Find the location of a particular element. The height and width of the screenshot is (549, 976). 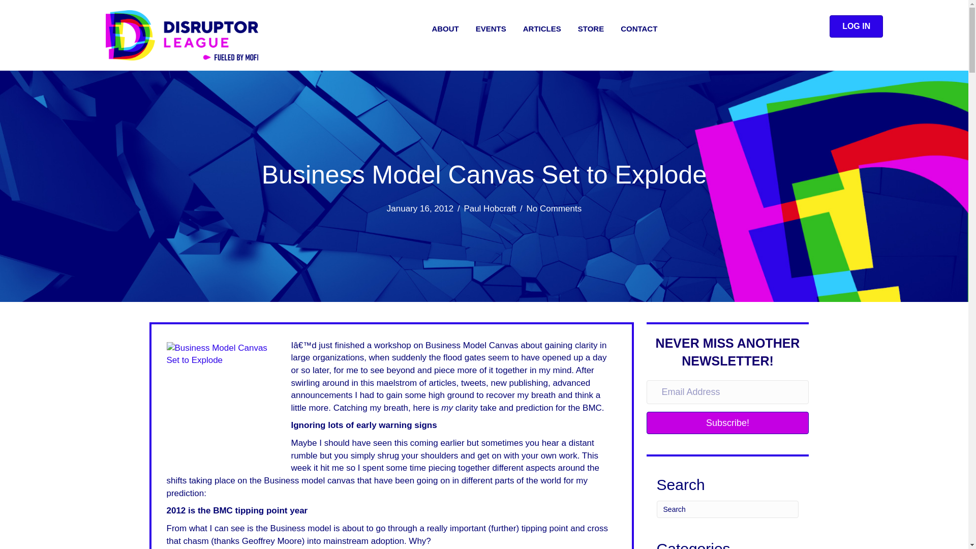

Subscribe! is located at coordinates (727, 423).